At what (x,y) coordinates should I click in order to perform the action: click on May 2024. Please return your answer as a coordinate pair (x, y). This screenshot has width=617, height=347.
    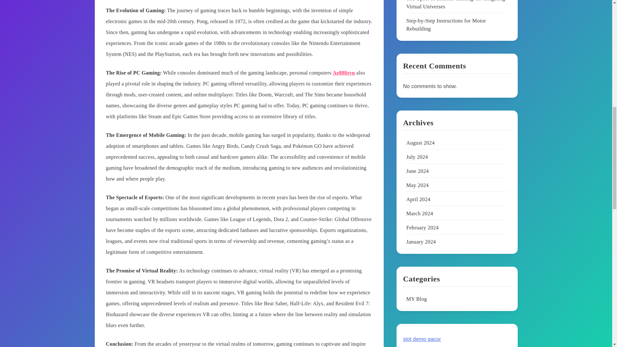
    Looking at the image, I should click on (417, 185).